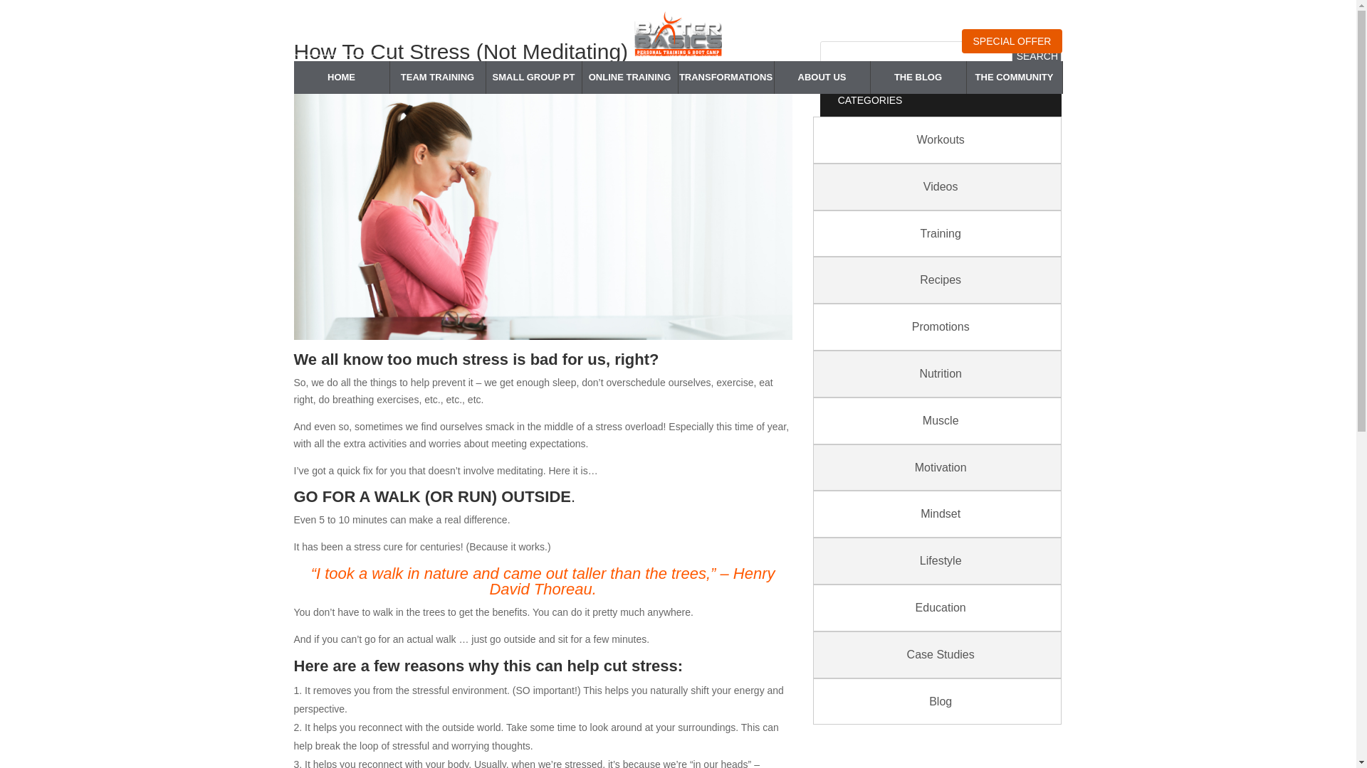  What do you see at coordinates (1014, 77) in the screenshot?
I see `THE COMMUNITY` at bounding box center [1014, 77].